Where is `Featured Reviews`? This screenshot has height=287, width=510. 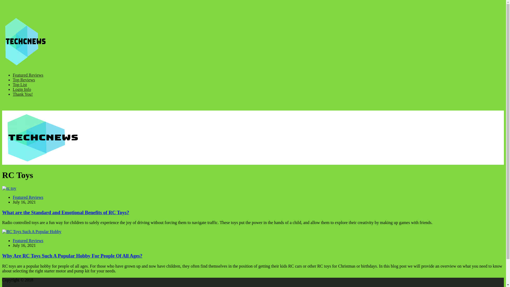
Featured Reviews is located at coordinates (28, 240).